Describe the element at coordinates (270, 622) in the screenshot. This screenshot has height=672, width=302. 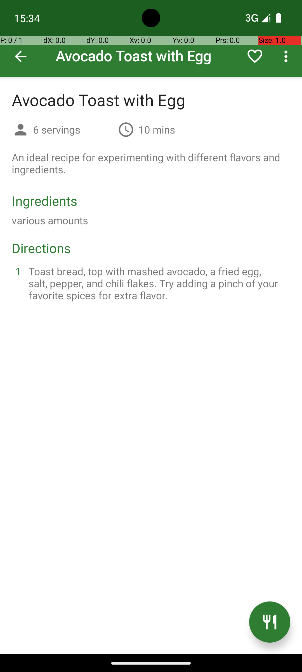
I see `Cook` at that location.